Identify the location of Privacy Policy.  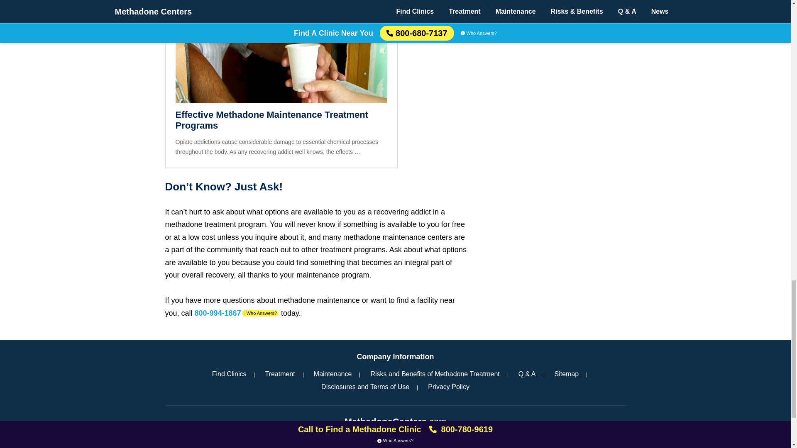
(448, 387).